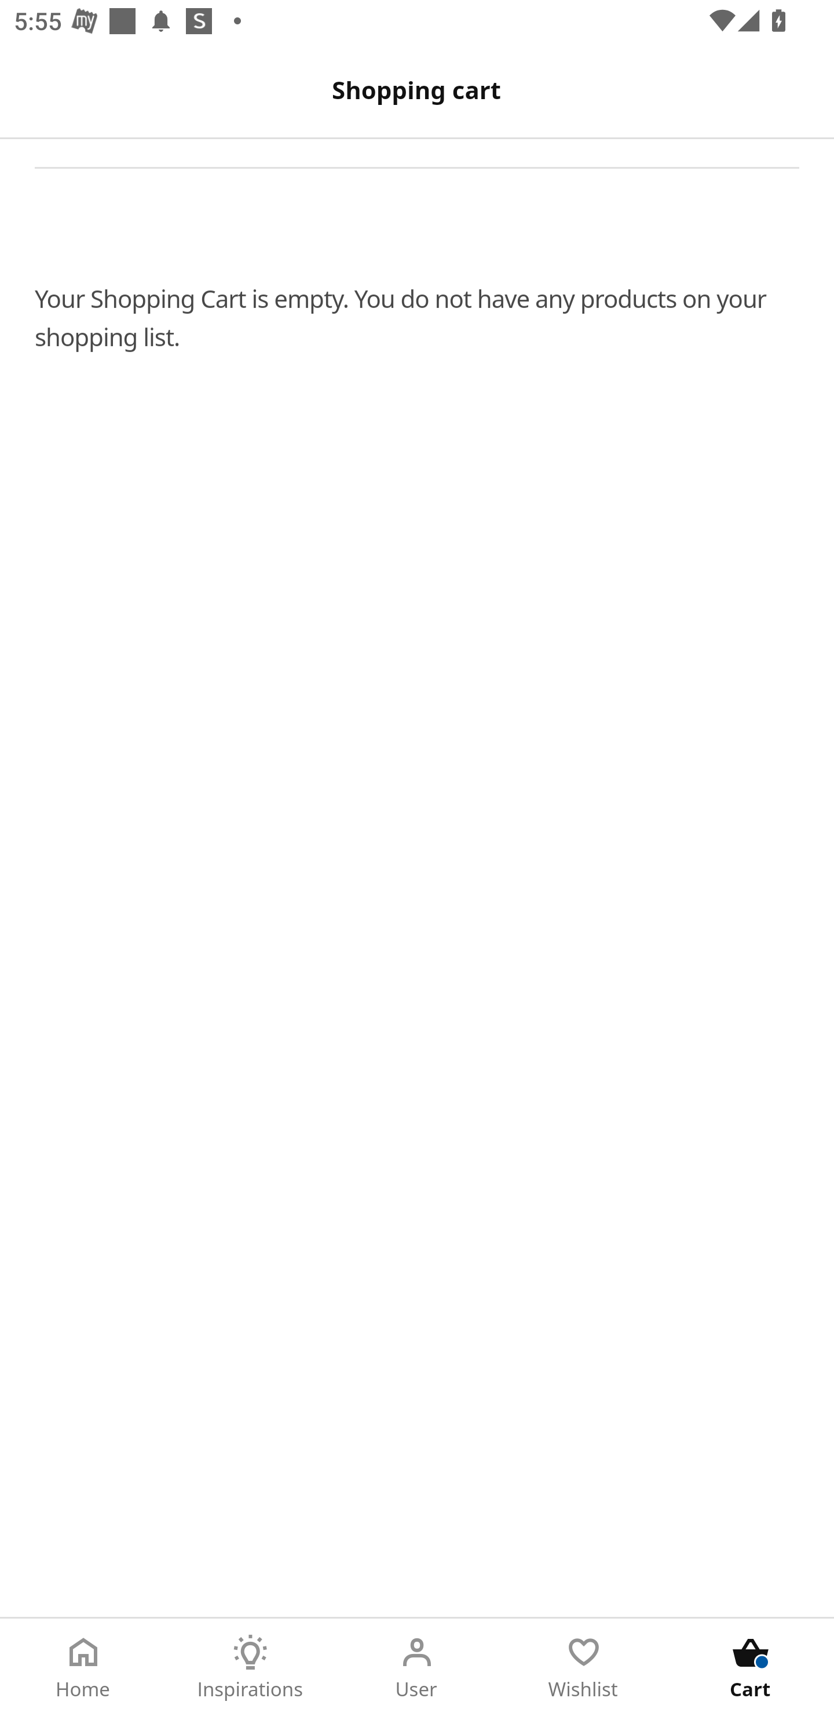 The height and width of the screenshot is (1716, 834). Describe the element at coordinates (250, 1667) in the screenshot. I see `Inspirations
Tab 2 of 5` at that location.